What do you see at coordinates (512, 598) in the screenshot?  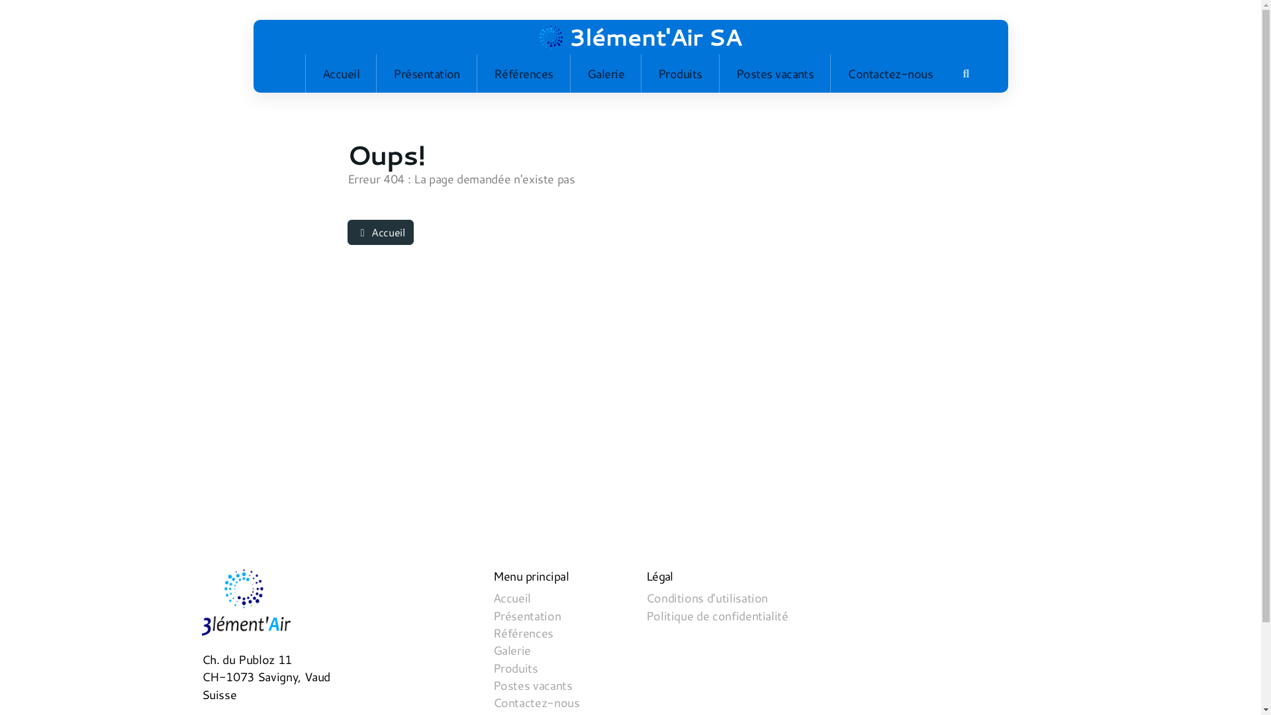 I see `Accueil` at bounding box center [512, 598].